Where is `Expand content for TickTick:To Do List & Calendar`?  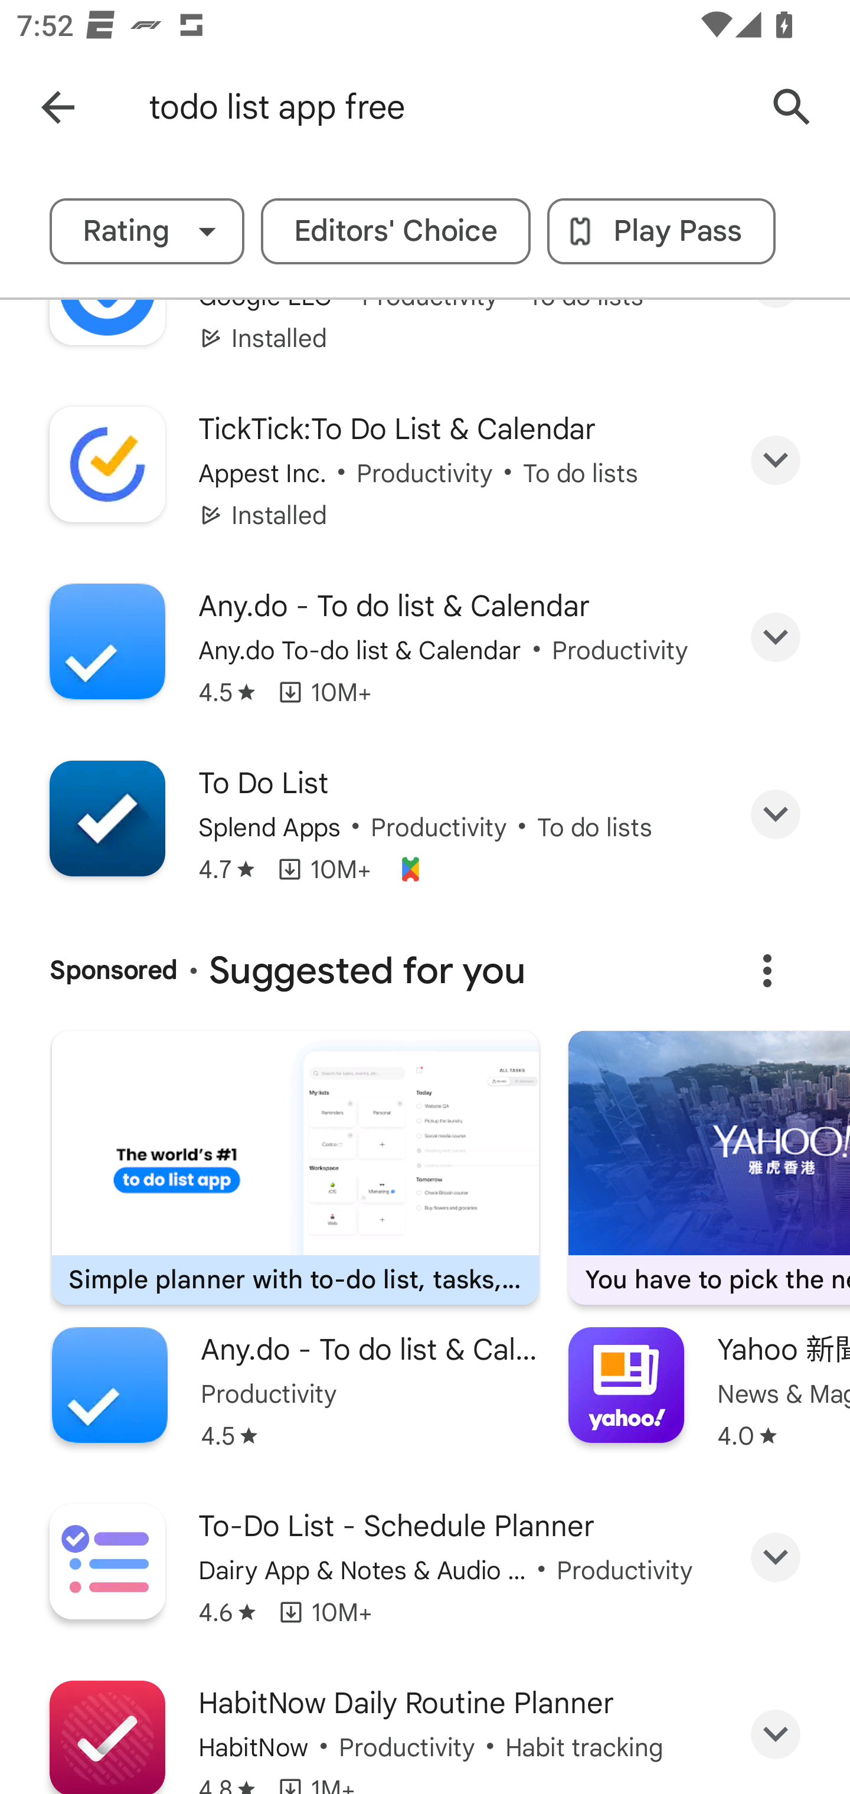
Expand content for TickTick:To Do List & Calendar is located at coordinates (776, 460).